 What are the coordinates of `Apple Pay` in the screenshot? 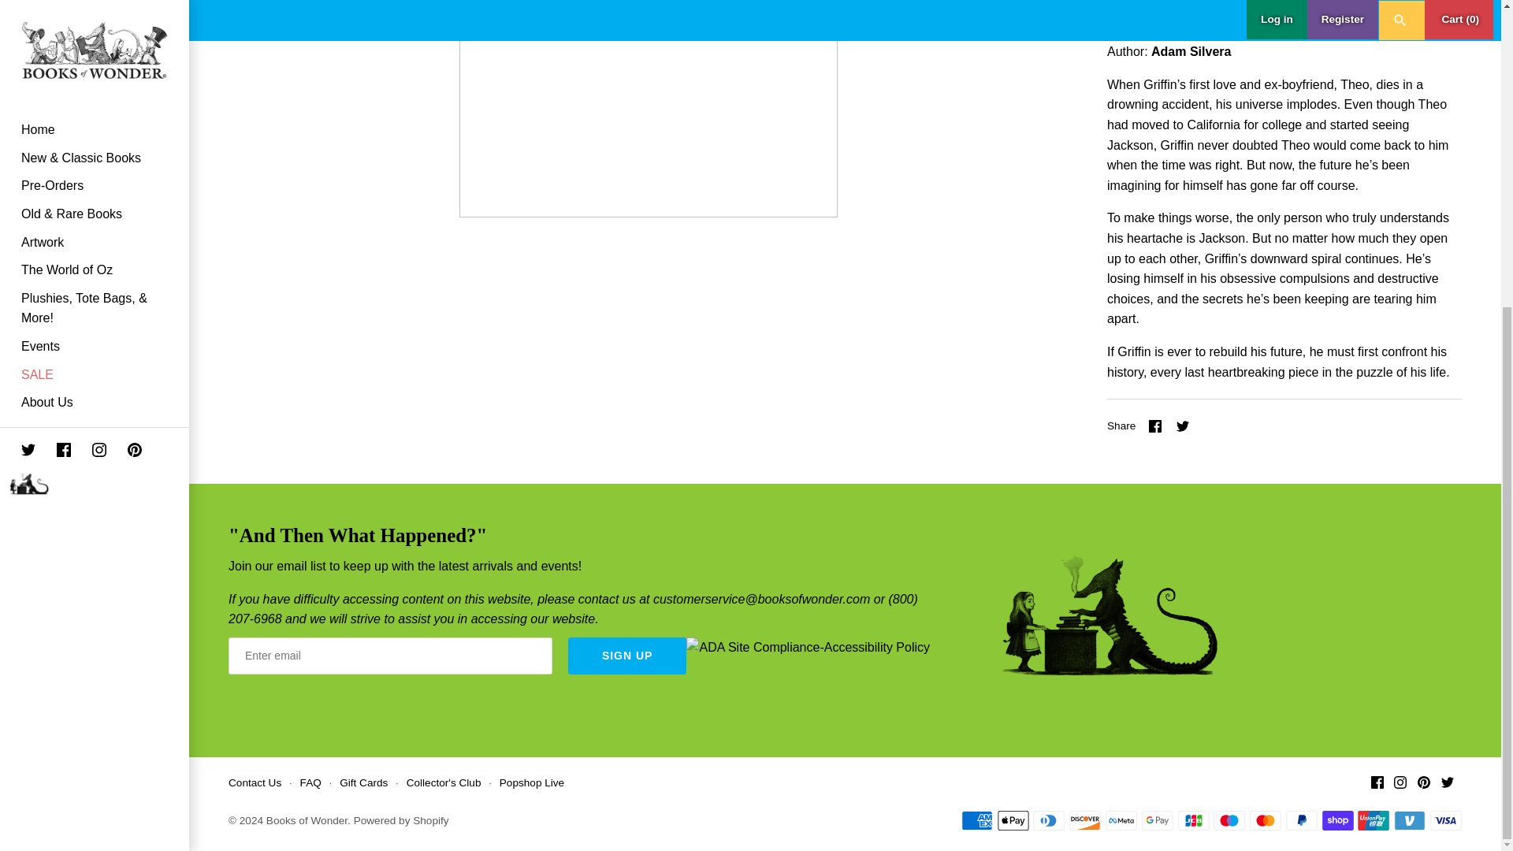 It's located at (1013, 821).